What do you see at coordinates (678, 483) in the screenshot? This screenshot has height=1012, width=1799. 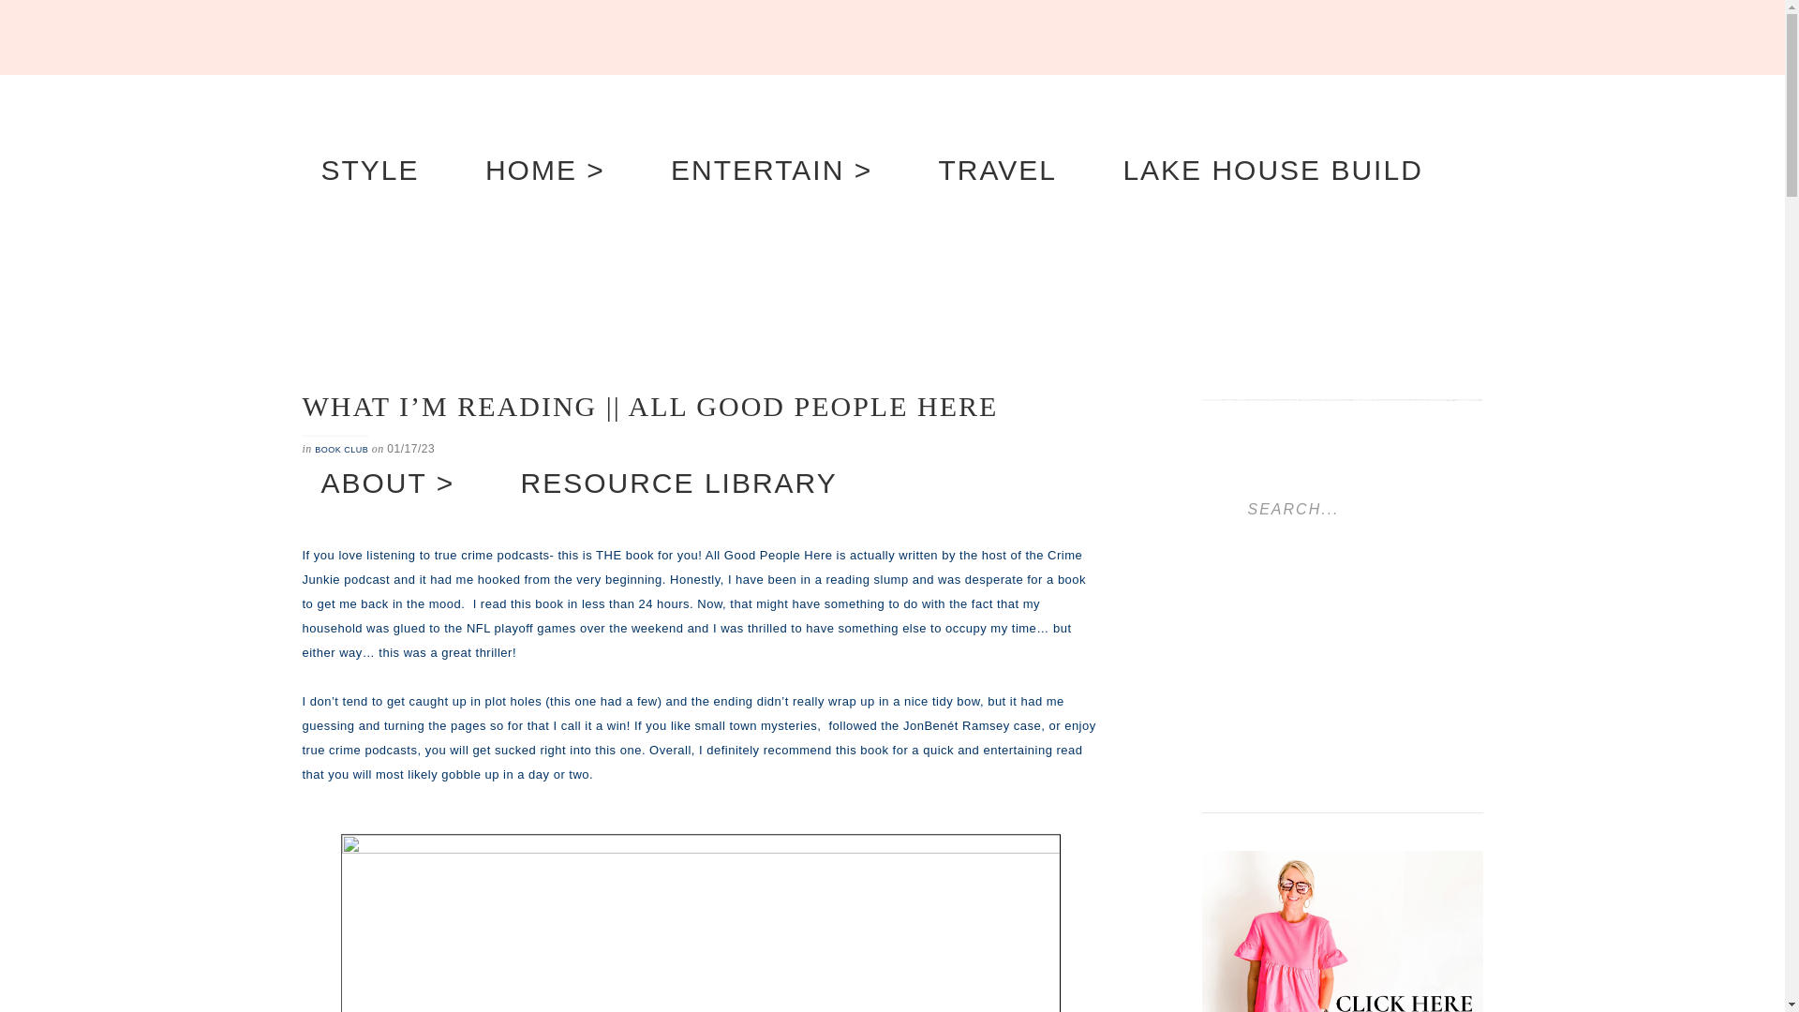 I see `RESOURCE LIBRARY` at bounding box center [678, 483].